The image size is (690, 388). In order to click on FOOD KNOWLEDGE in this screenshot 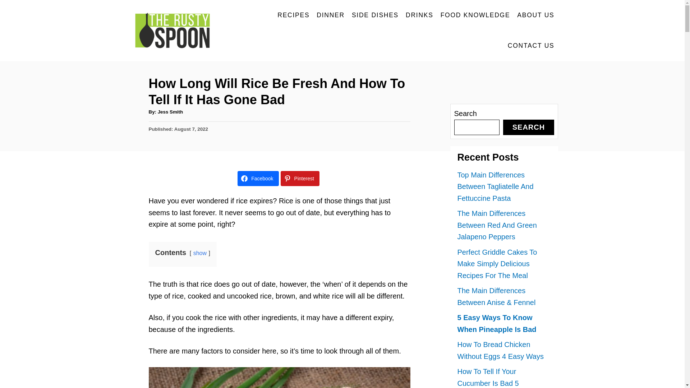, I will do `click(475, 15)`.